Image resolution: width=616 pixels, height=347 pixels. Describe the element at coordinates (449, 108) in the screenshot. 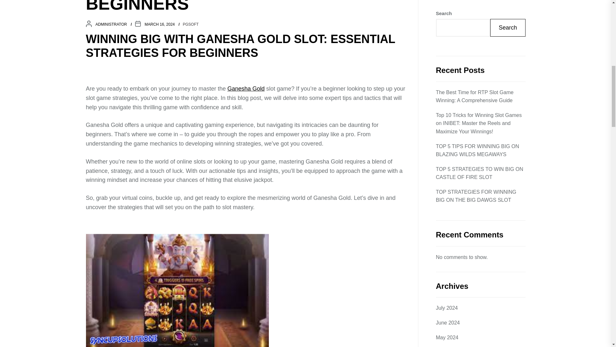

I see `March 2024` at that location.